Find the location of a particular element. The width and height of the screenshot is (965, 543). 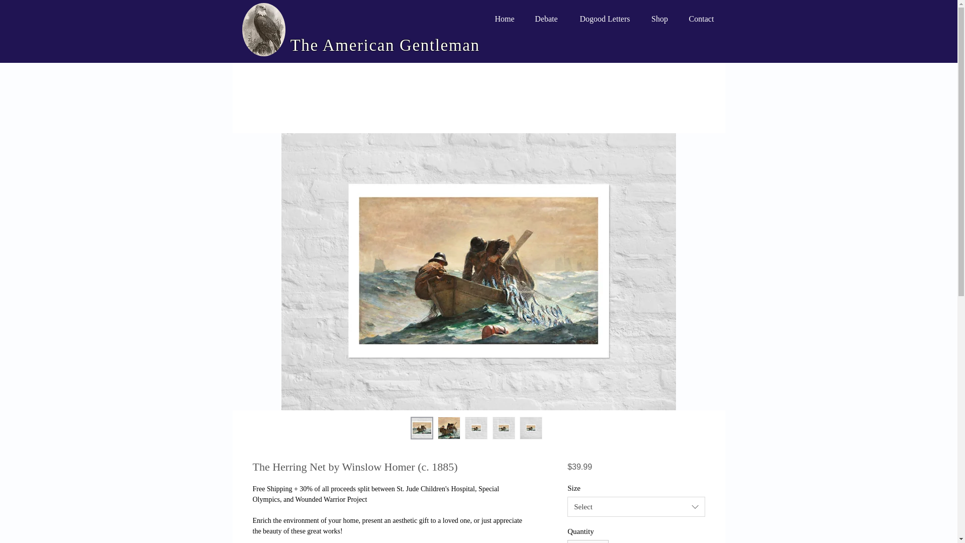

Dogood Letters is located at coordinates (605, 14).